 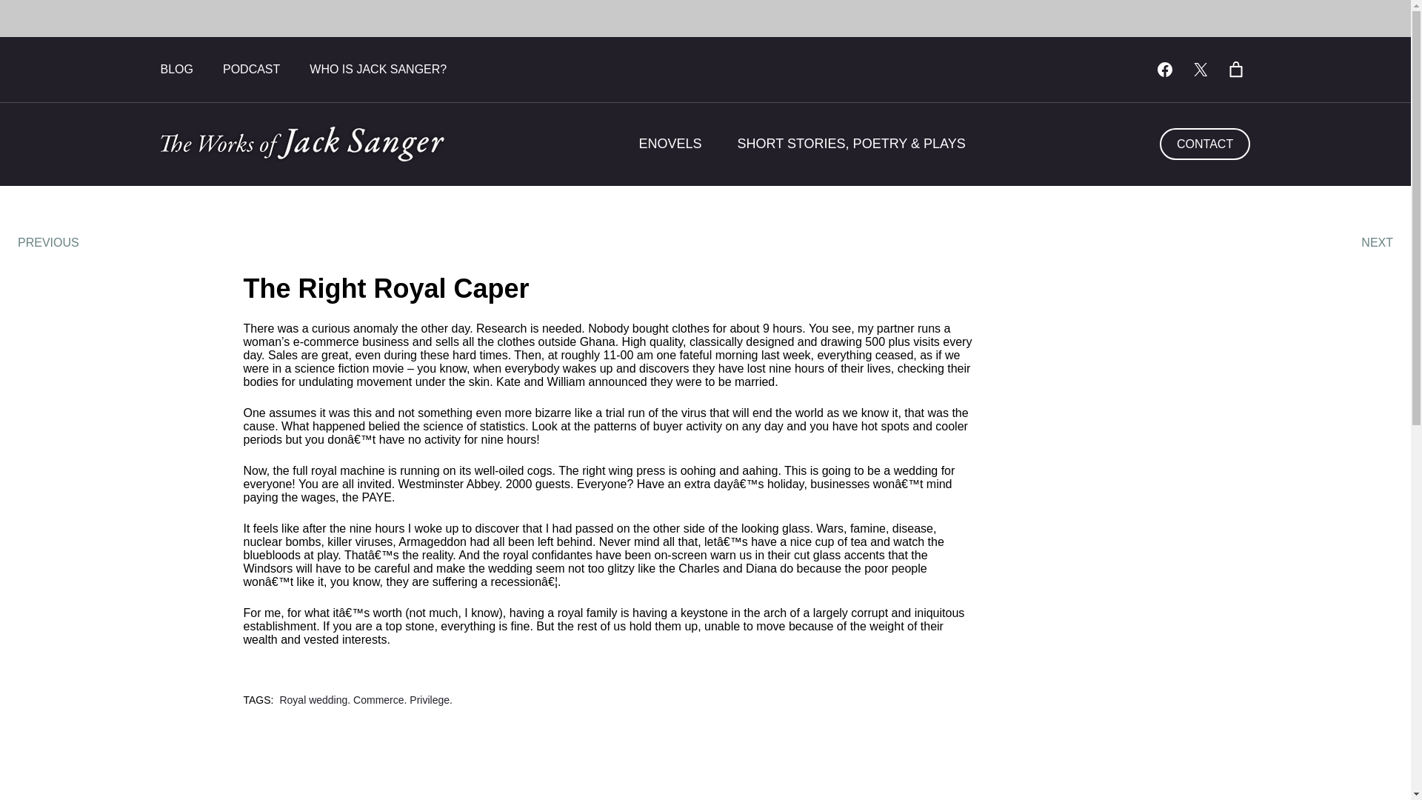 What do you see at coordinates (670, 144) in the screenshot?
I see `ENOVELS` at bounding box center [670, 144].